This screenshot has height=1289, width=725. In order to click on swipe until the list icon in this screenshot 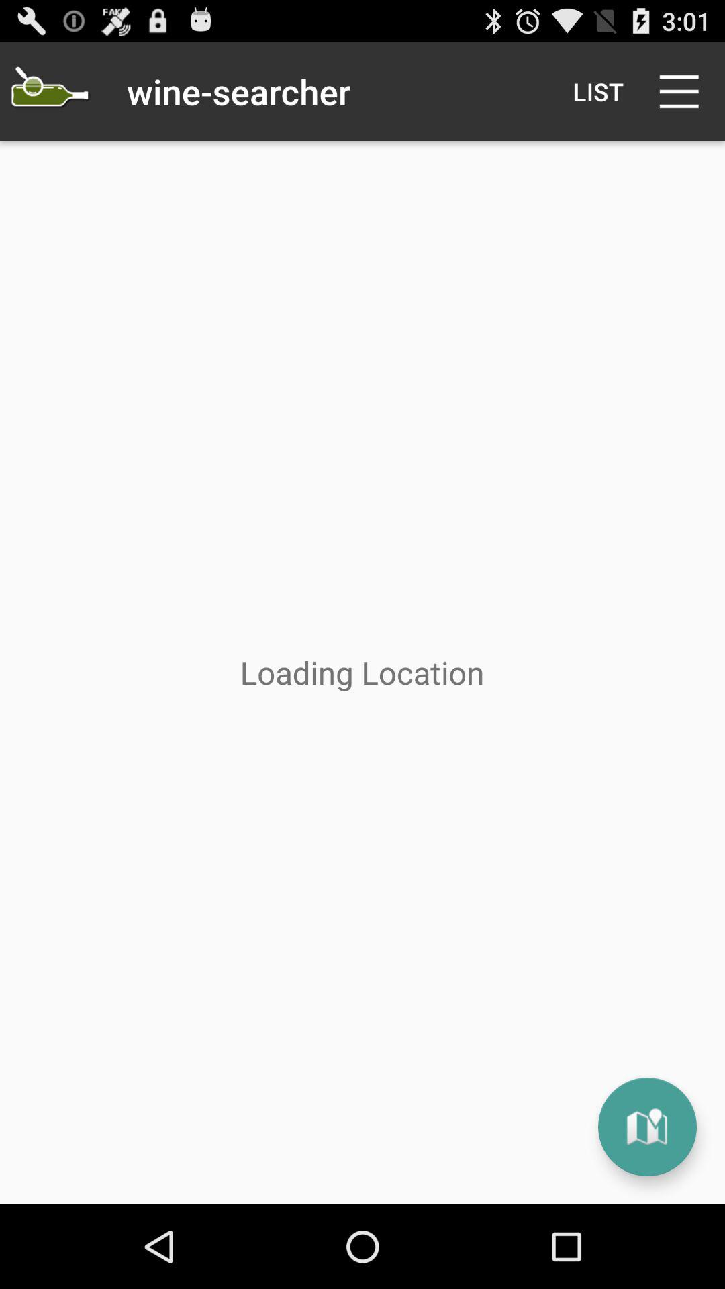, I will do `click(597, 91)`.